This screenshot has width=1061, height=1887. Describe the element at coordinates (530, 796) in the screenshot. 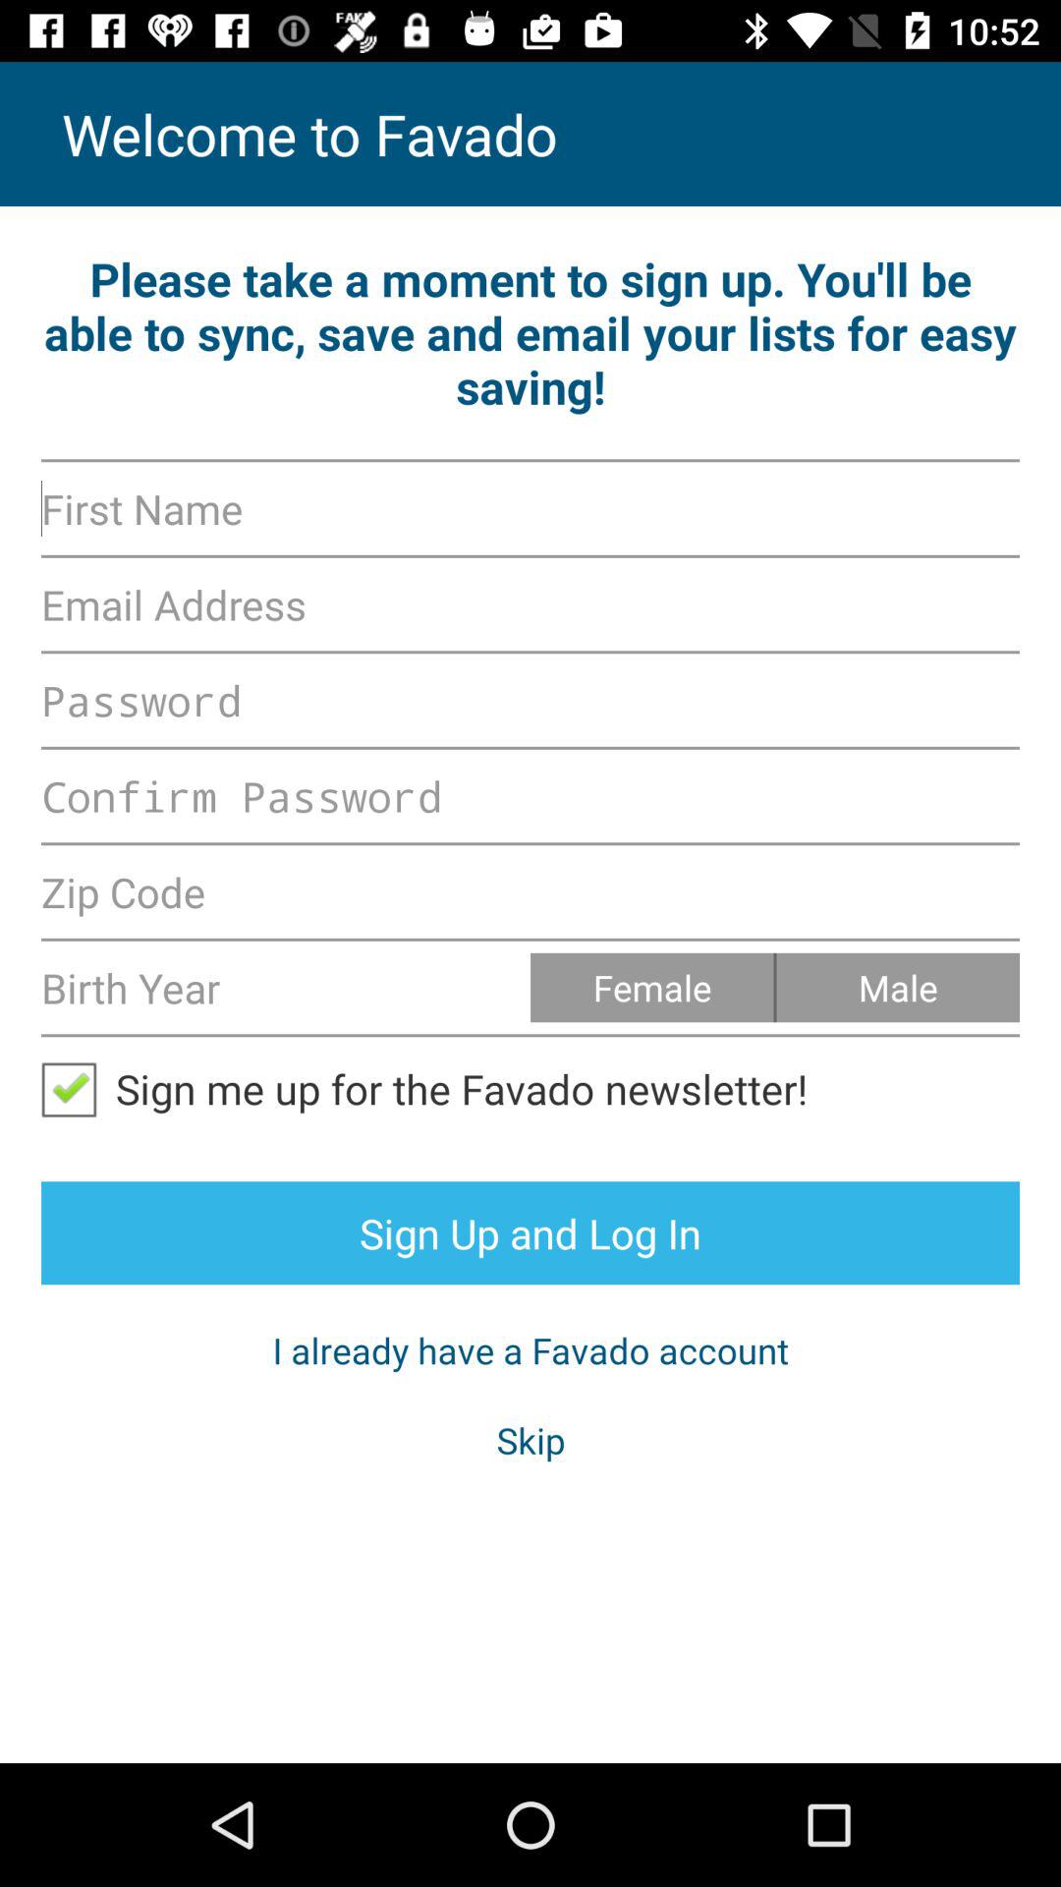

I see `enter password` at that location.